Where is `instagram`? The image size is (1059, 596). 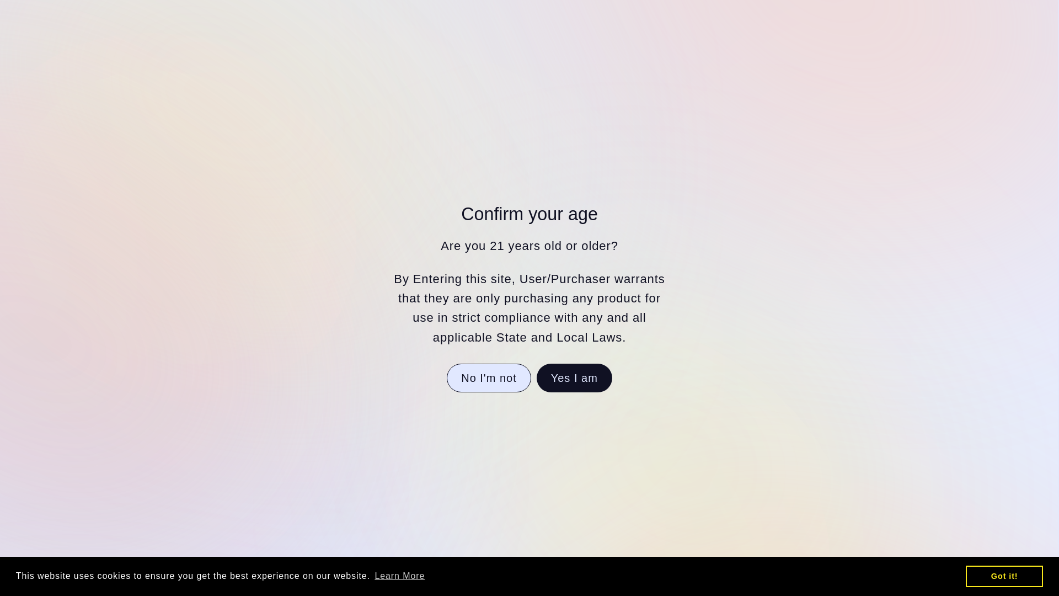
instagram is located at coordinates (811, 8).